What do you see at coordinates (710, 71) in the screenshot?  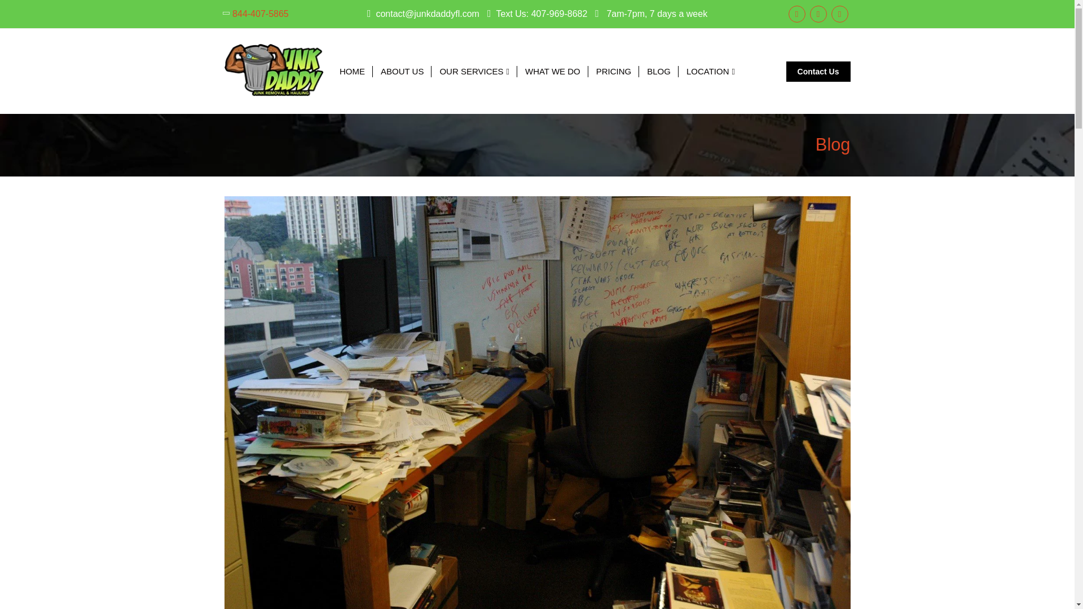 I see `LOCATION` at bounding box center [710, 71].